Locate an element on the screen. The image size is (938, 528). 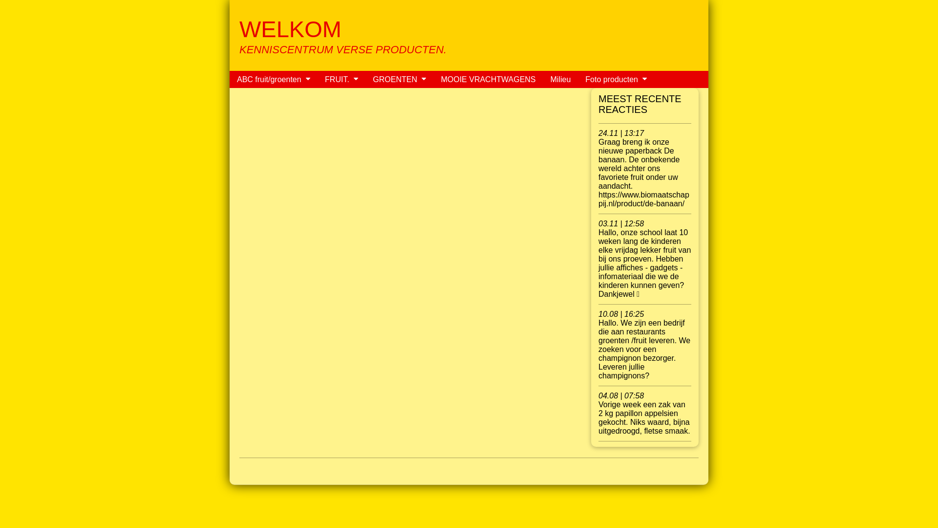
GROENTEN is located at coordinates (393, 79).